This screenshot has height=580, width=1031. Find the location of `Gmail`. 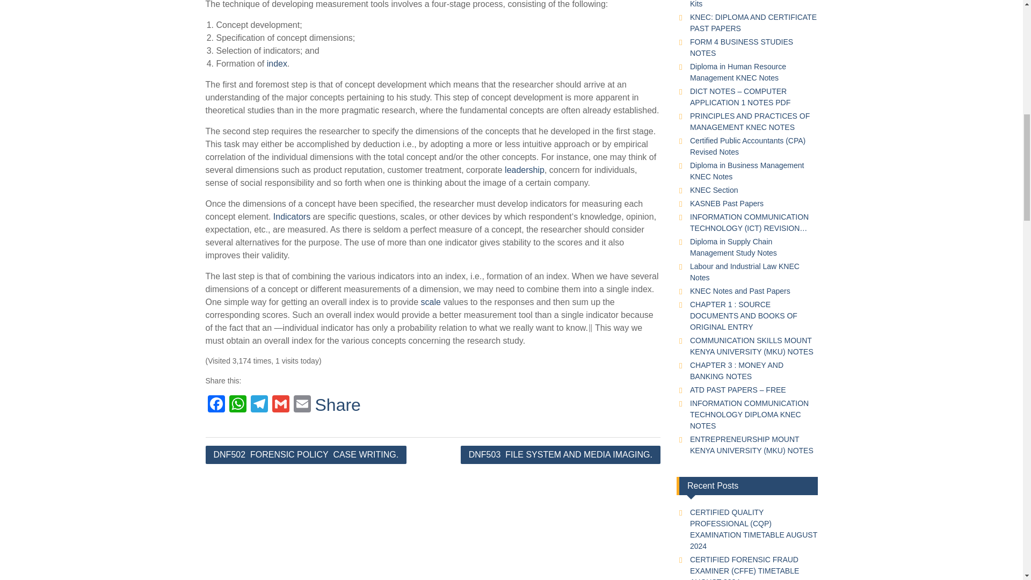

Gmail is located at coordinates (280, 405).